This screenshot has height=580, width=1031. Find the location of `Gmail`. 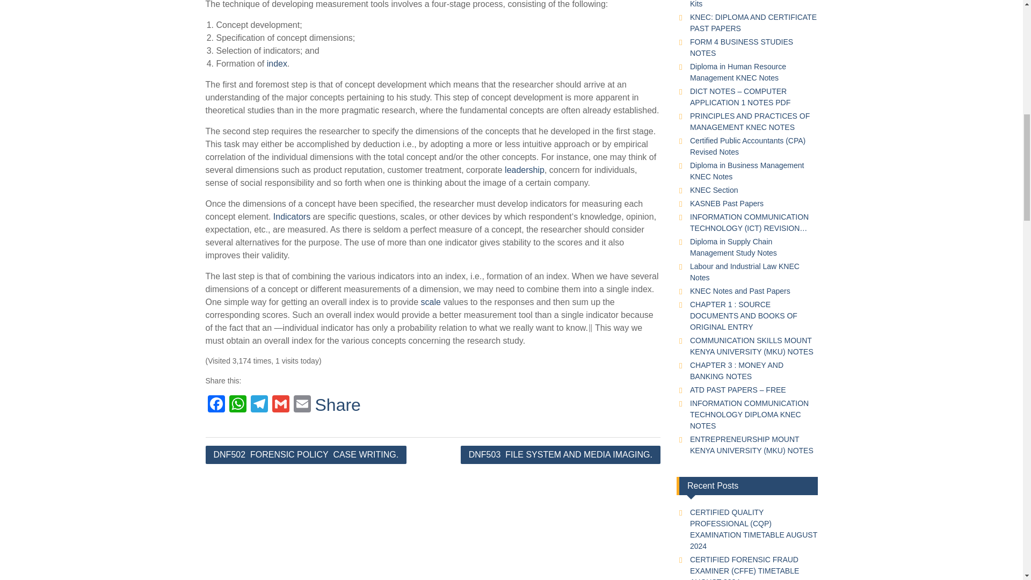

Gmail is located at coordinates (280, 405).